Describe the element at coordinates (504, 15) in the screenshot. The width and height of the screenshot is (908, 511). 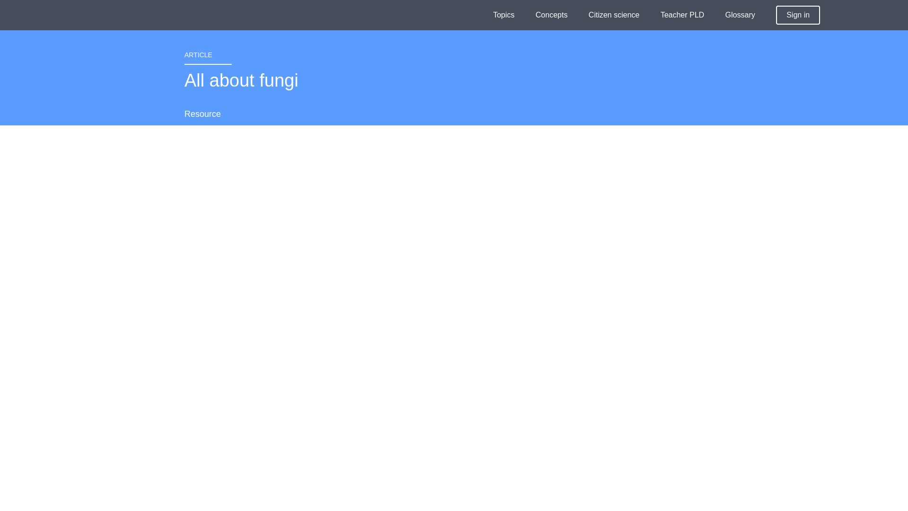
I see `Topics` at that location.